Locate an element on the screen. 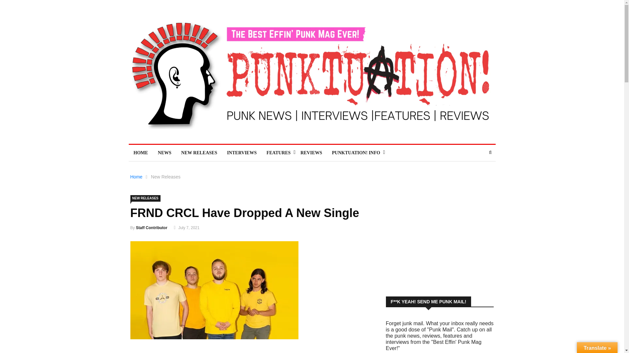 This screenshot has width=629, height=353. NEWS is located at coordinates (164, 153).